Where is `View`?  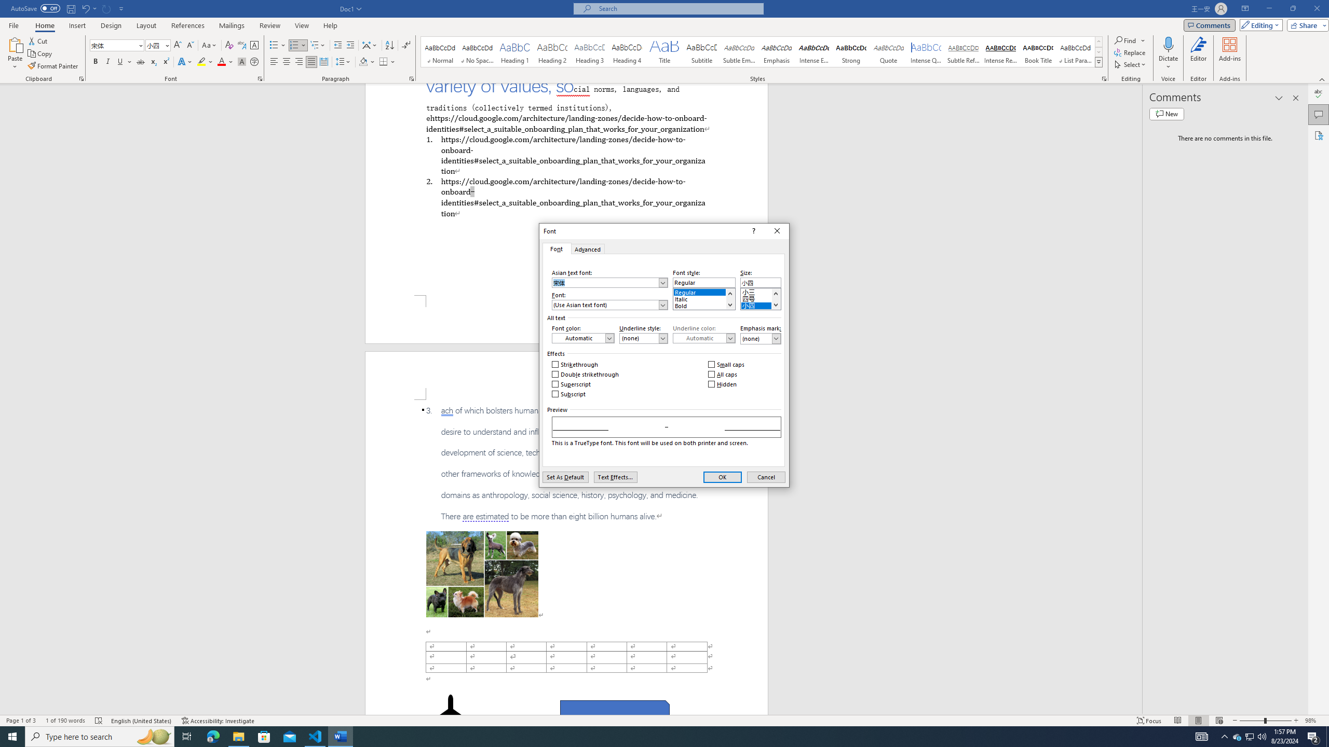
View is located at coordinates (302, 25).